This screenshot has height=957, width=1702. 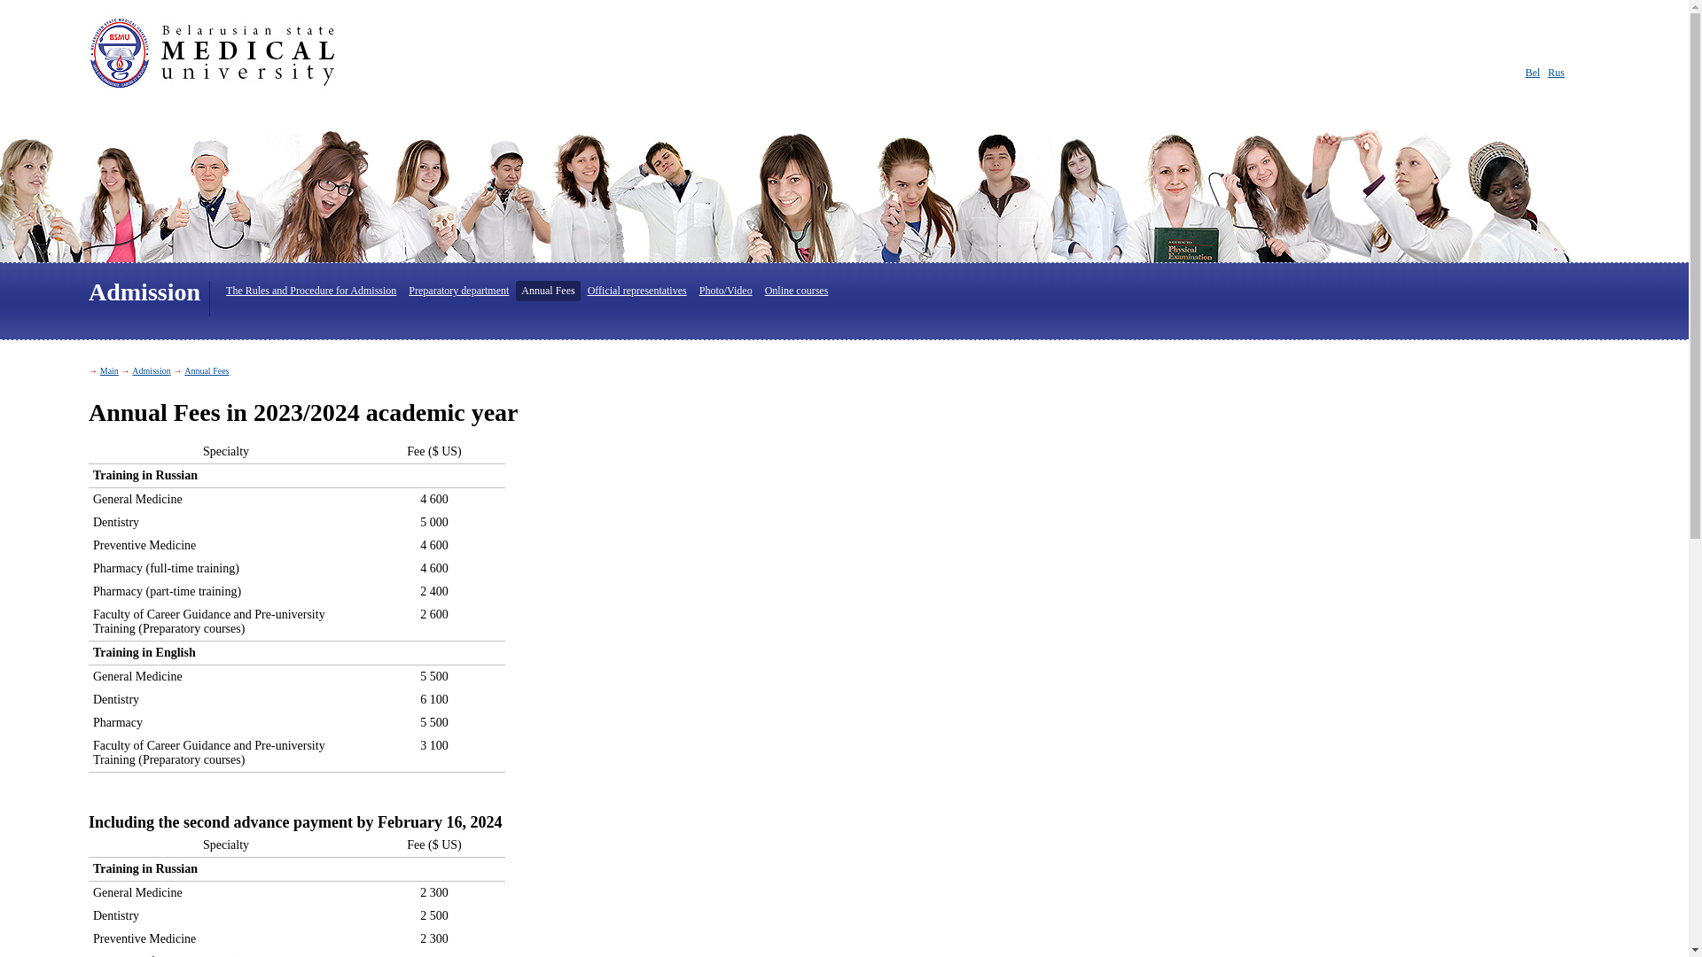 I want to click on Preparatory department, so click(x=459, y=291).